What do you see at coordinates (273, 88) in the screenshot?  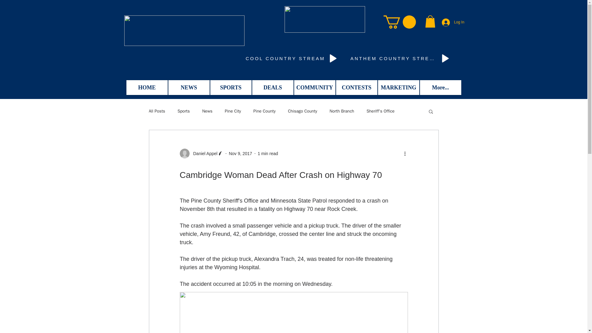 I see `DEALS` at bounding box center [273, 88].